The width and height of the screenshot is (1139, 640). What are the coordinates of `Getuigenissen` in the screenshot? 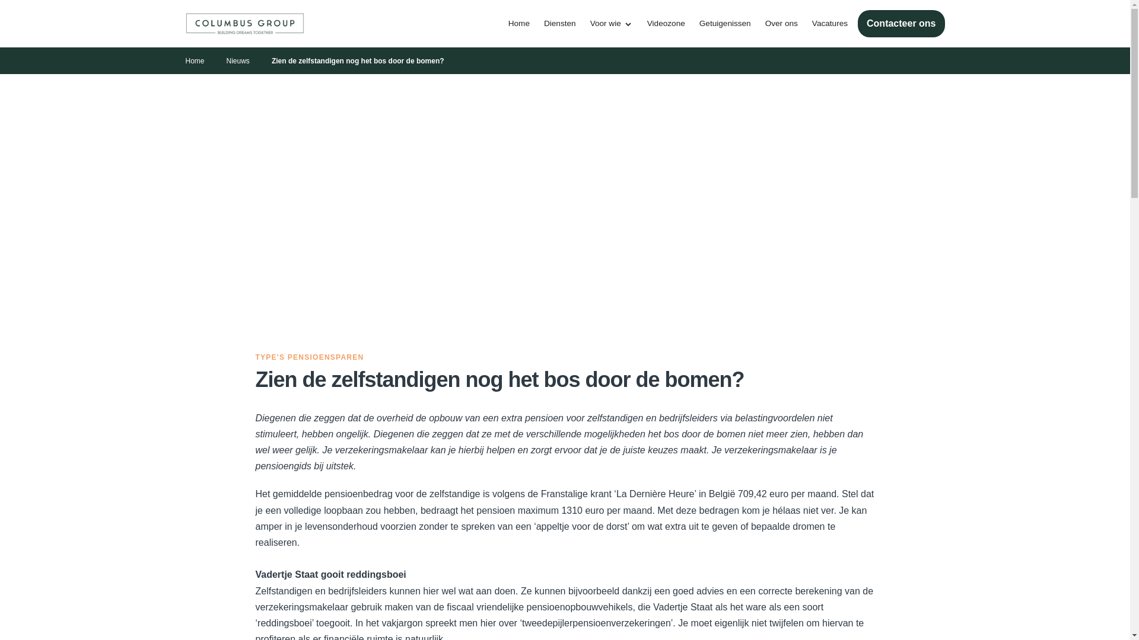 It's located at (725, 24).